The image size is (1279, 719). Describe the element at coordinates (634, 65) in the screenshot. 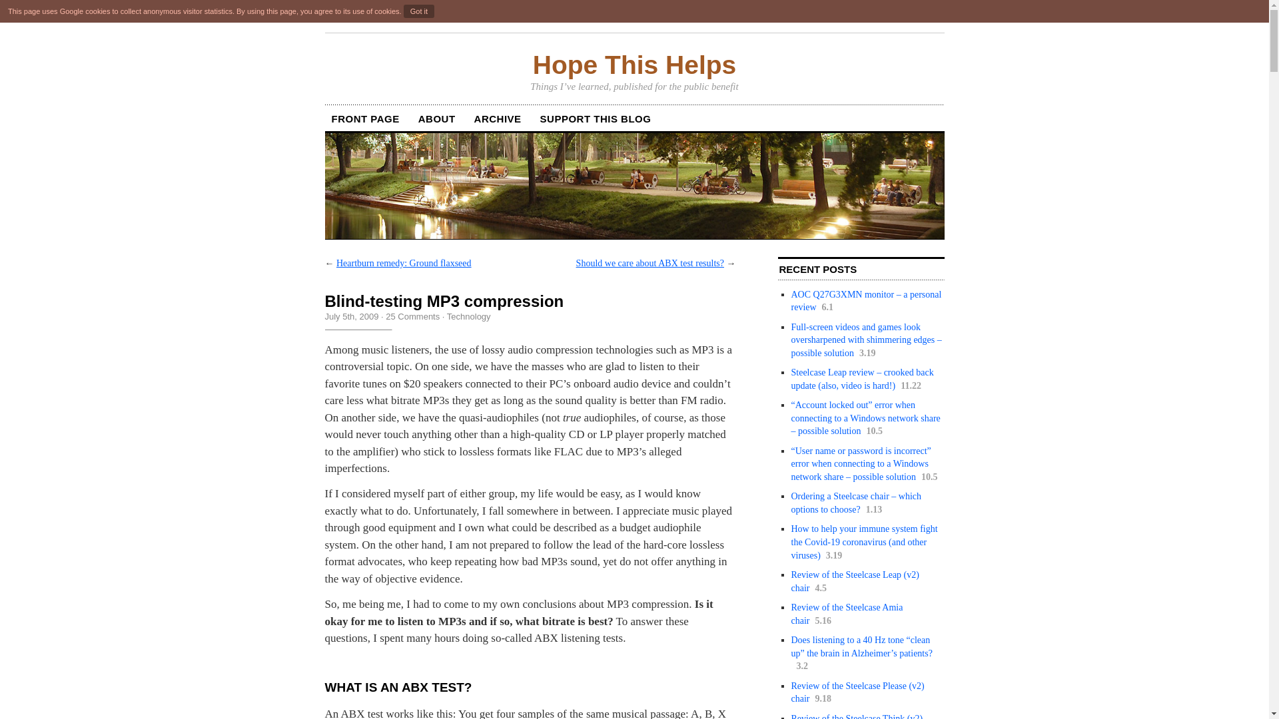

I see `go to the front page` at that location.